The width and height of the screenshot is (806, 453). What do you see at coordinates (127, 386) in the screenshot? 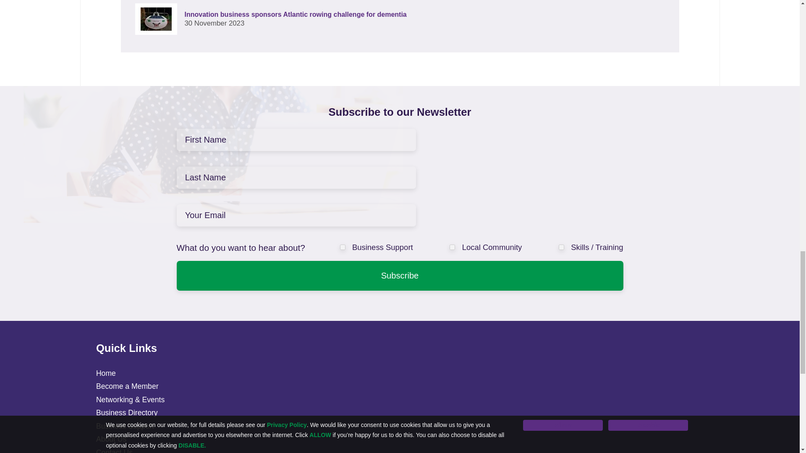
I see `Become a Member` at bounding box center [127, 386].